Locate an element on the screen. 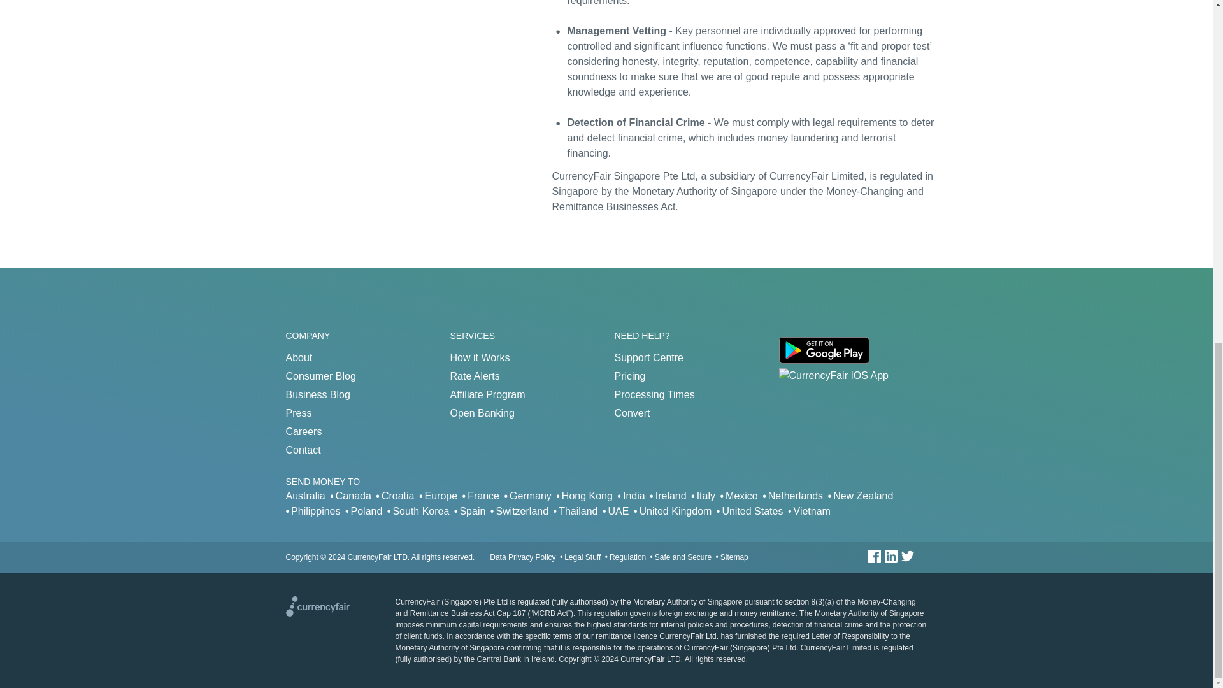 This screenshot has height=688, width=1223. About is located at coordinates (298, 357).